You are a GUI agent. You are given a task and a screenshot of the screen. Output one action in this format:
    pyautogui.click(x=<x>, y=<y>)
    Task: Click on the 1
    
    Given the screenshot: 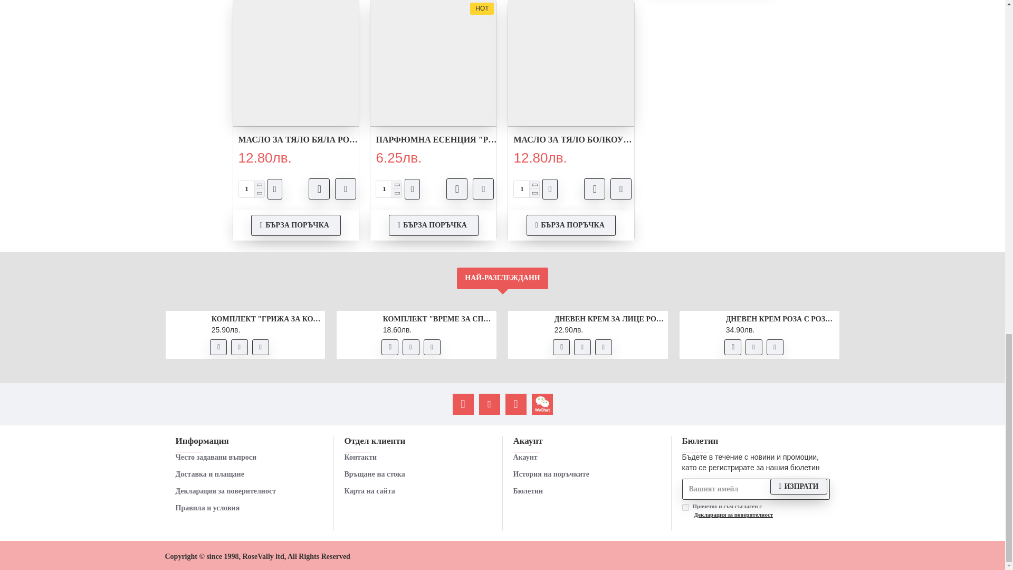 What is the action you would take?
    pyautogui.click(x=685, y=507)
    